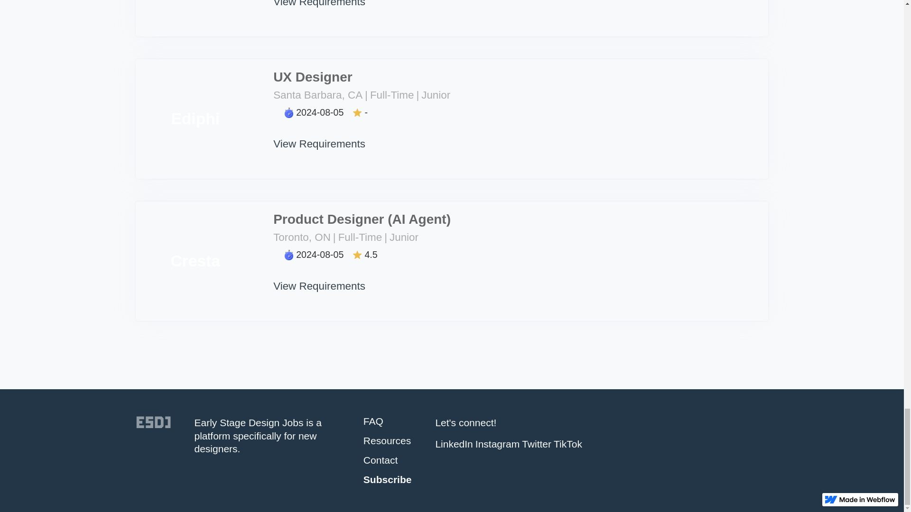  Describe the element at coordinates (195, 119) in the screenshot. I see `Ediphi` at that location.